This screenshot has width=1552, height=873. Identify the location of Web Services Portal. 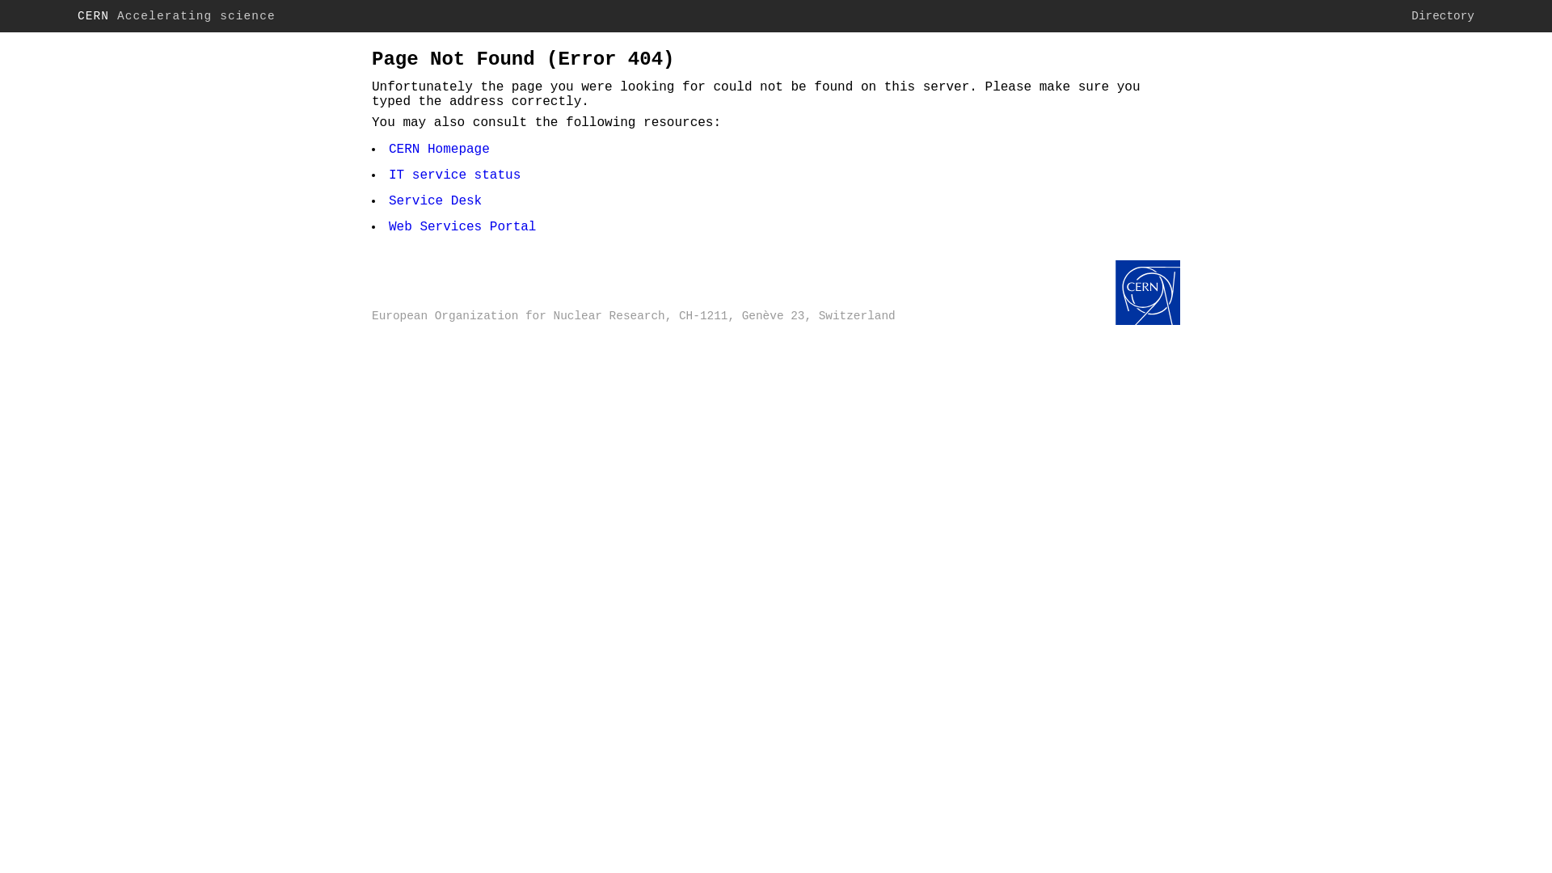
(462, 227).